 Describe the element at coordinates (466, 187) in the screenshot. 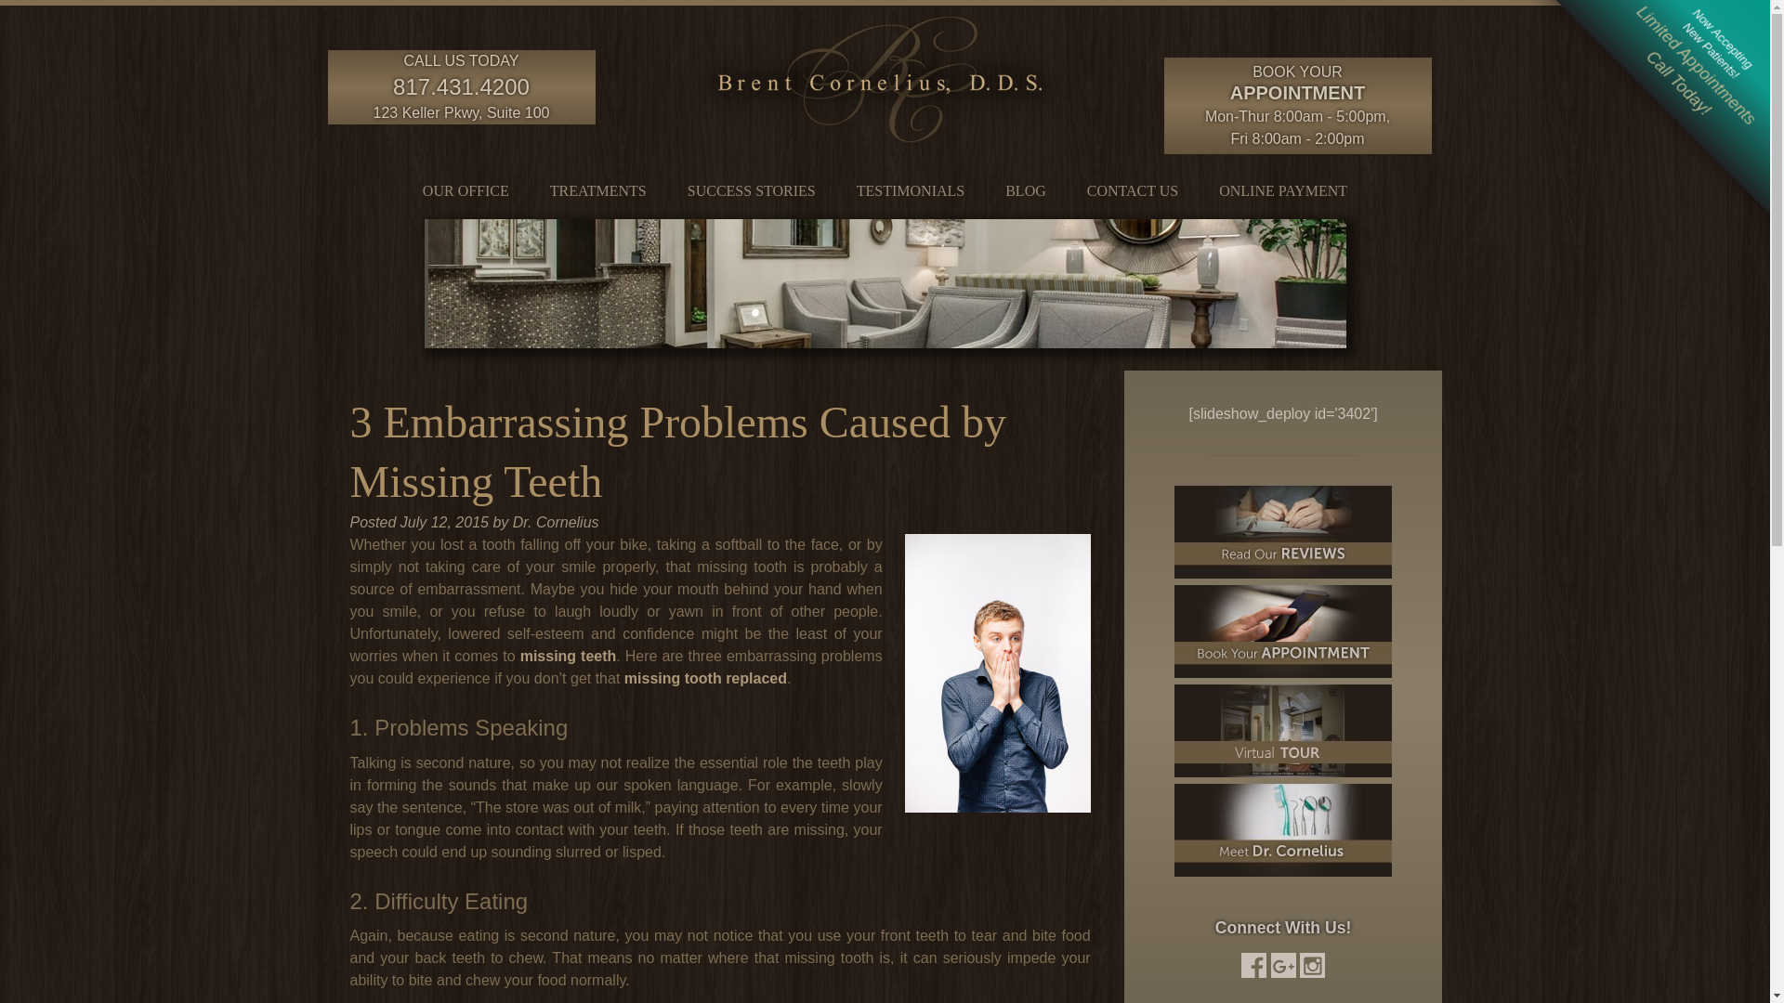

I see `OUR OFFICE` at that location.